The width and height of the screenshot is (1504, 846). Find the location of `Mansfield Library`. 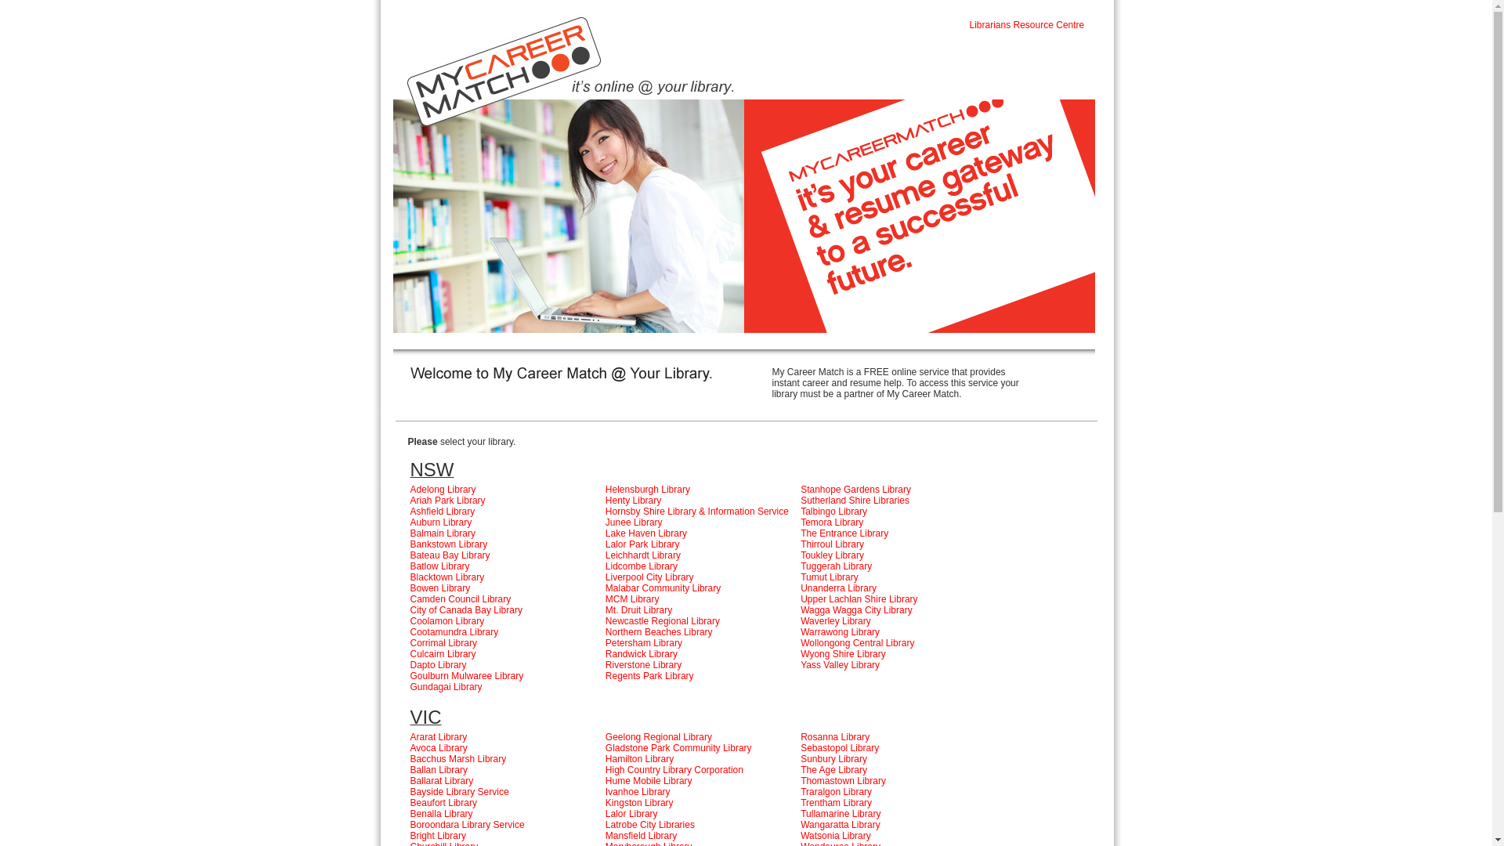

Mansfield Library is located at coordinates (641, 836).